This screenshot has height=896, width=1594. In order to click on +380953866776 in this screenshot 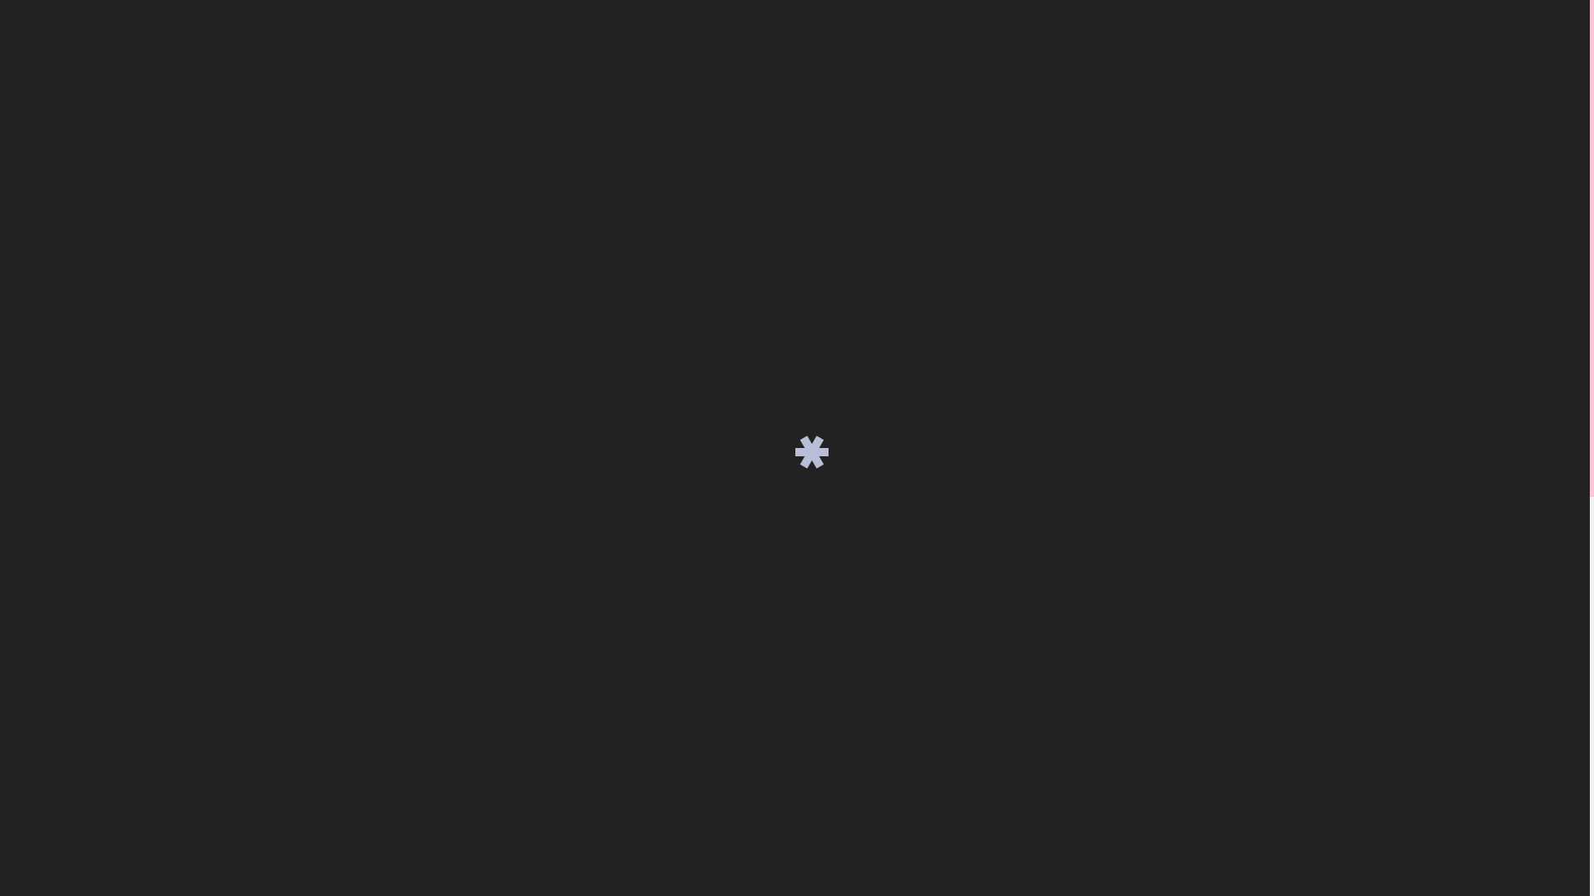, I will do `click(1115, 56)`.